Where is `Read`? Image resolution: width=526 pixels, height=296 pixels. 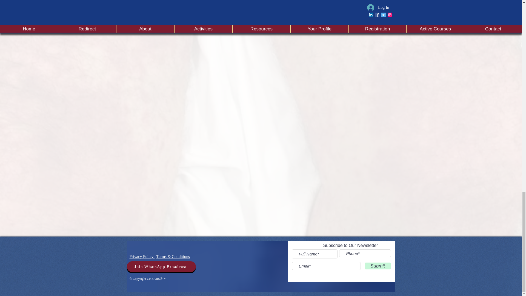 Read is located at coordinates (289, 16).